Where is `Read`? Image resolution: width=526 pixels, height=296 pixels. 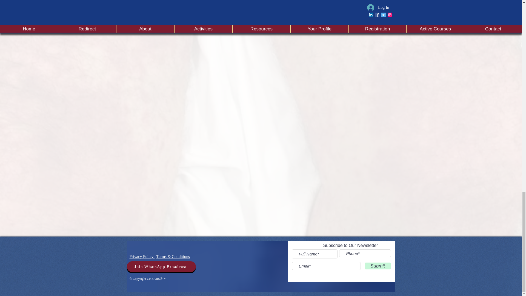 Read is located at coordinates (289, 16).